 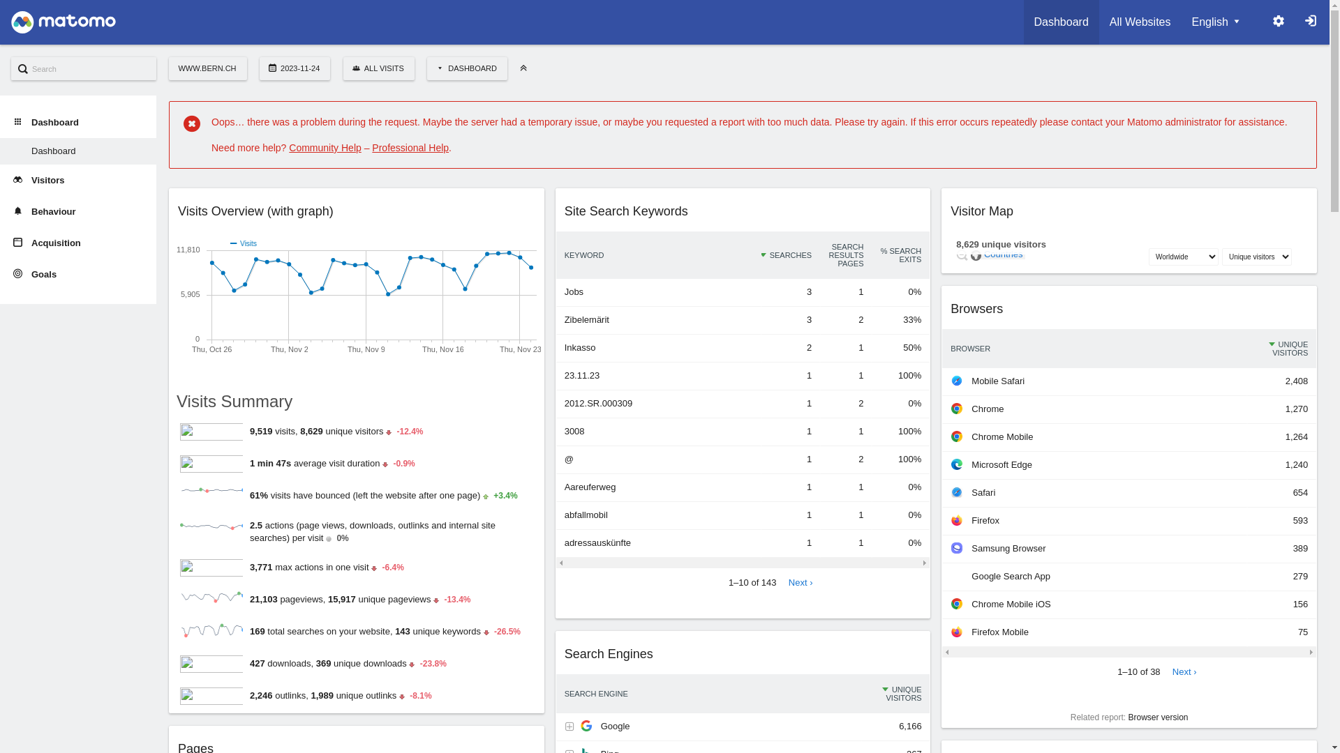 What do you see at coordinates (957, 464) in the screenshot?
I see `Microsoft Edge` at bounding box center [957, 464].